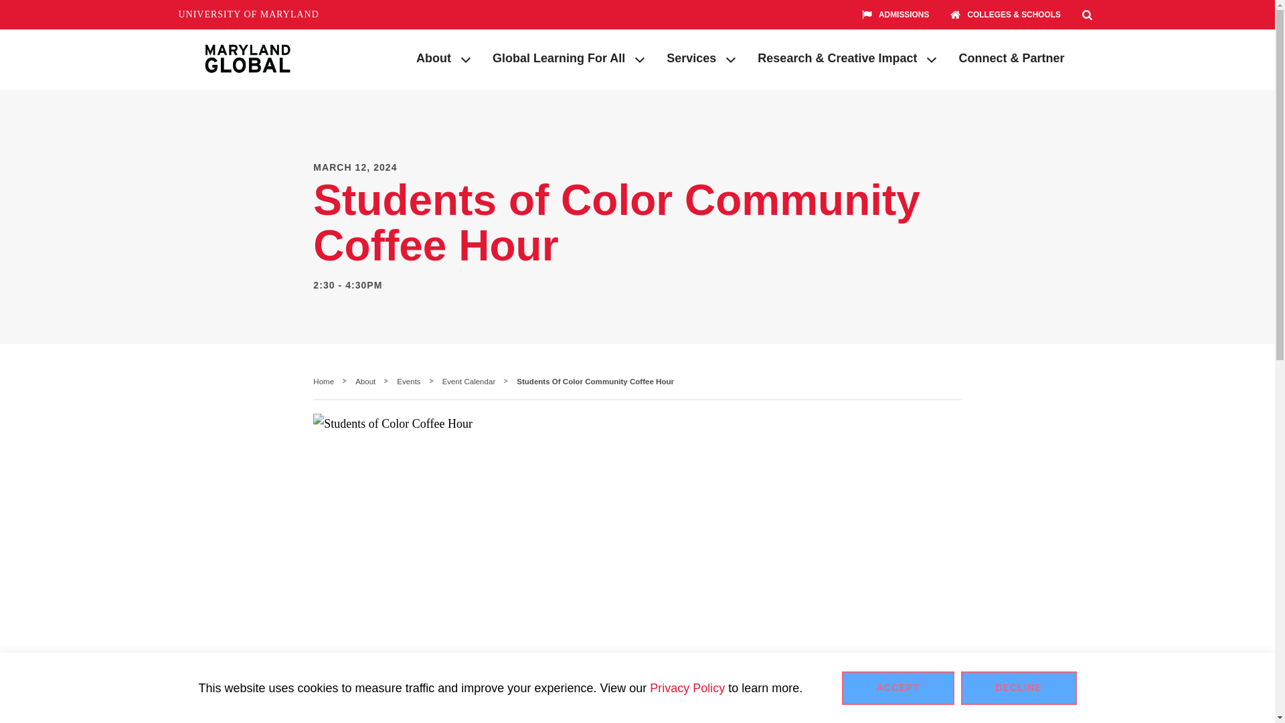 The height and width of the screenshot is (723, 1285). What do you see at coordinates (685, 59) in the screenshot?
I see `Services` at bounding box center [685, 59].